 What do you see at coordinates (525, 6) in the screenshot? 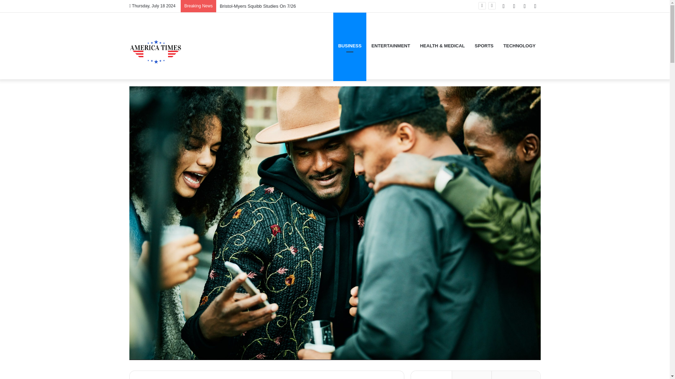
I see `YouTube` at bounding box center [525, 6].